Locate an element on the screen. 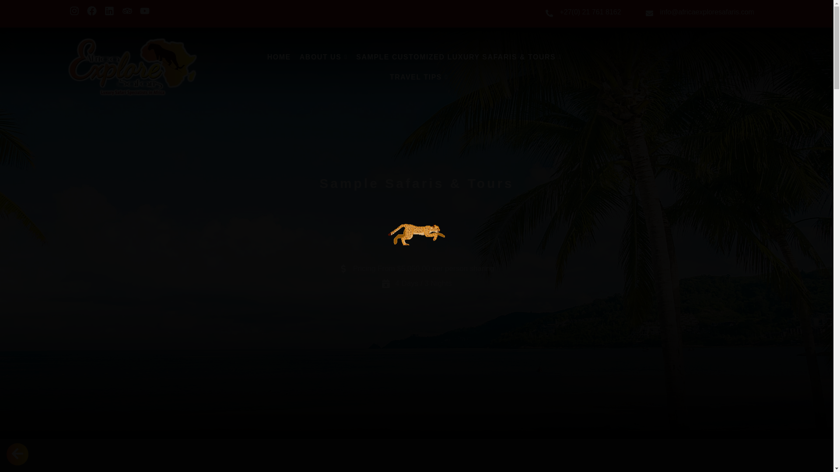 The height and width of the screenshot is (472, 840). ABOUT US is located at coordinates (324, 57).